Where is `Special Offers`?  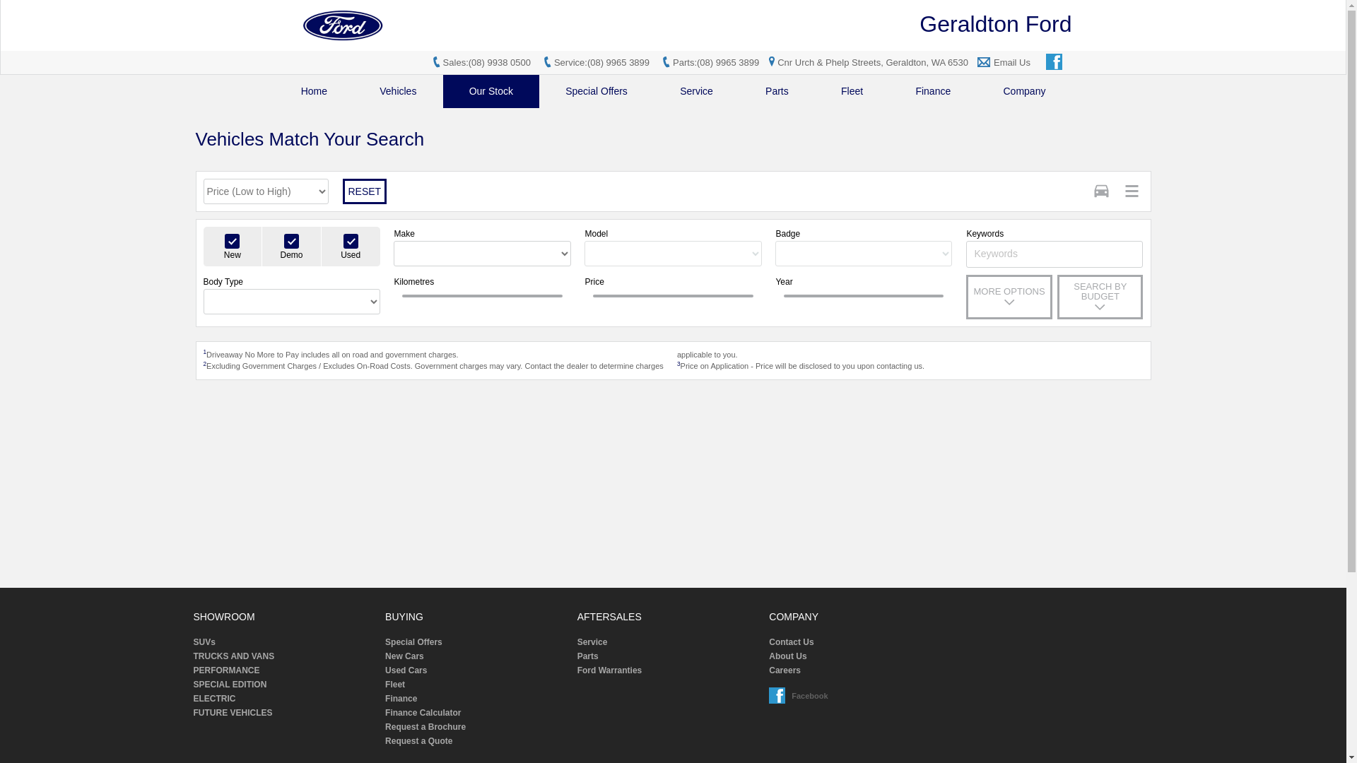 Special Offers is located at coordinates (476, 642).